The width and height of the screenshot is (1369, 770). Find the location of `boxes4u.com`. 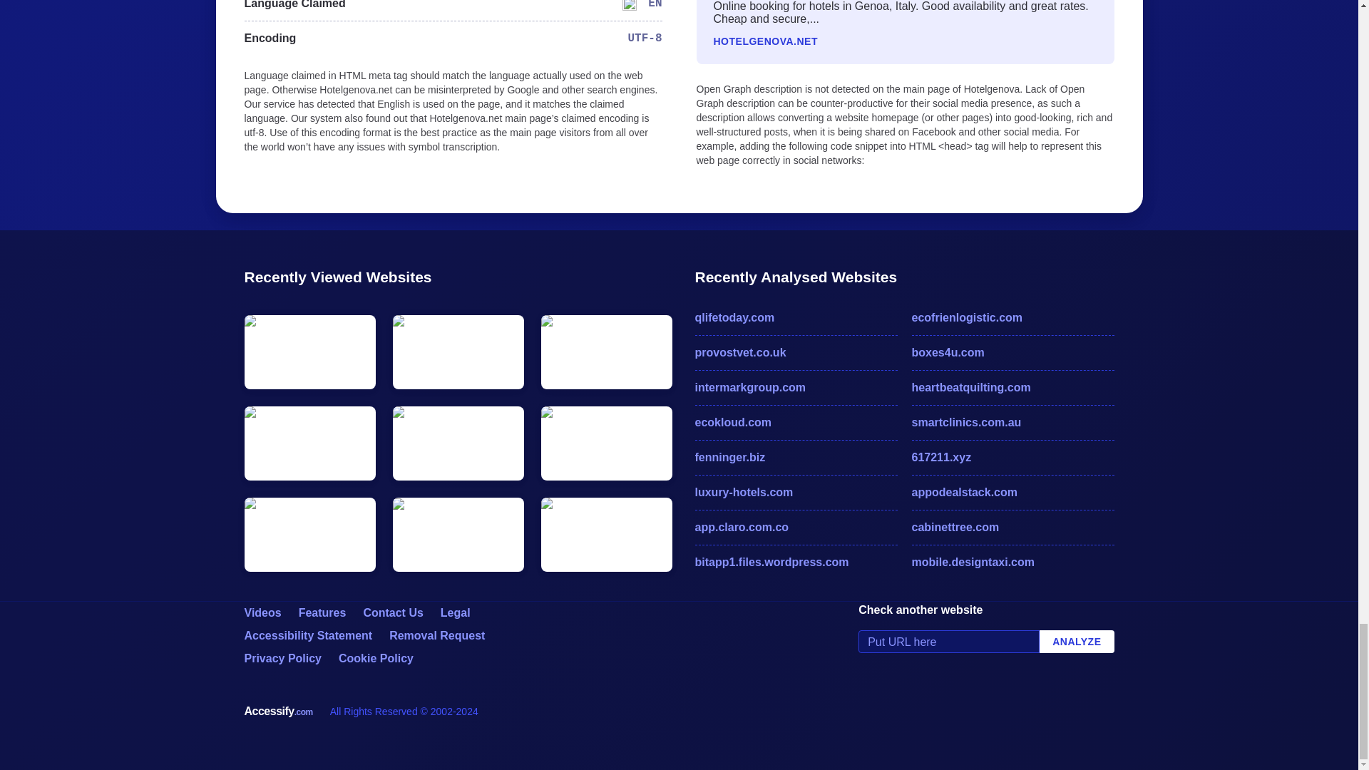

boxes4u.com is located at coordinates (1012, 352).